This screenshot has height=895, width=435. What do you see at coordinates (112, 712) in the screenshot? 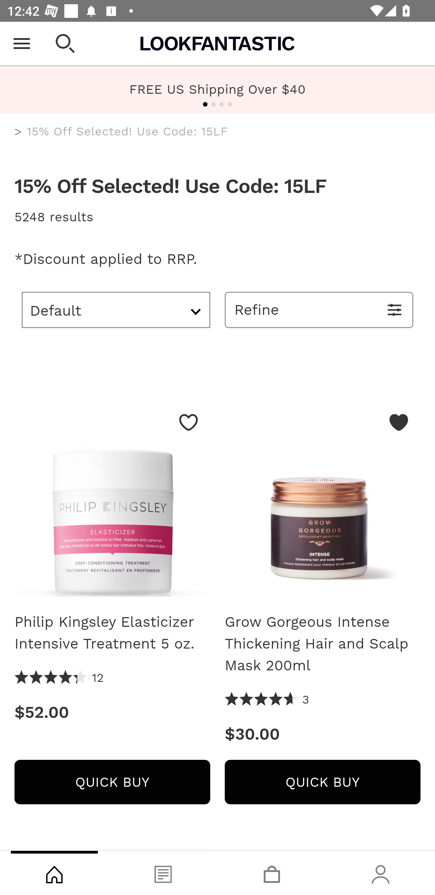
I see `Price: $52.00` at bounding box center [112, 712].